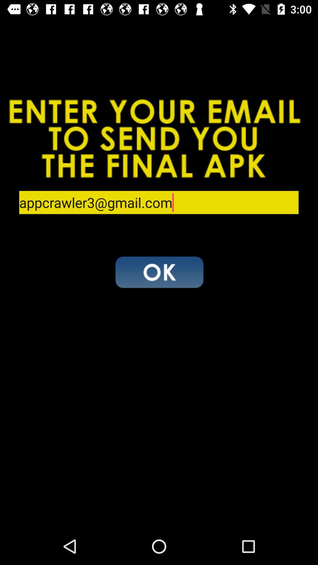 This screenshot has width=318, height=565. Describe the element at coordinates (159, 272) in the screenshot. I see `select accept` at that location.